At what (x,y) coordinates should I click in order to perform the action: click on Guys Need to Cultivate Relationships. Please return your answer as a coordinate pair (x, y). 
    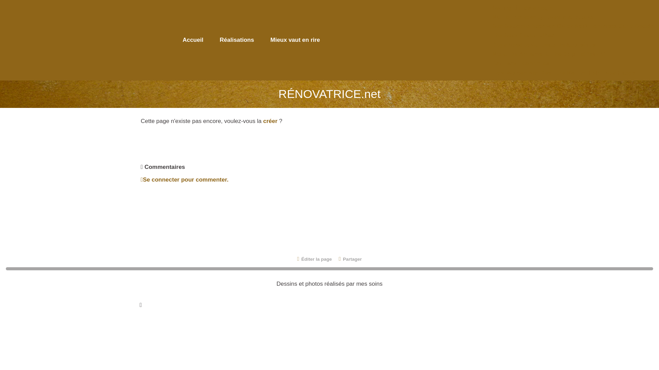
    Looking at the image, I should click on (544, 45).